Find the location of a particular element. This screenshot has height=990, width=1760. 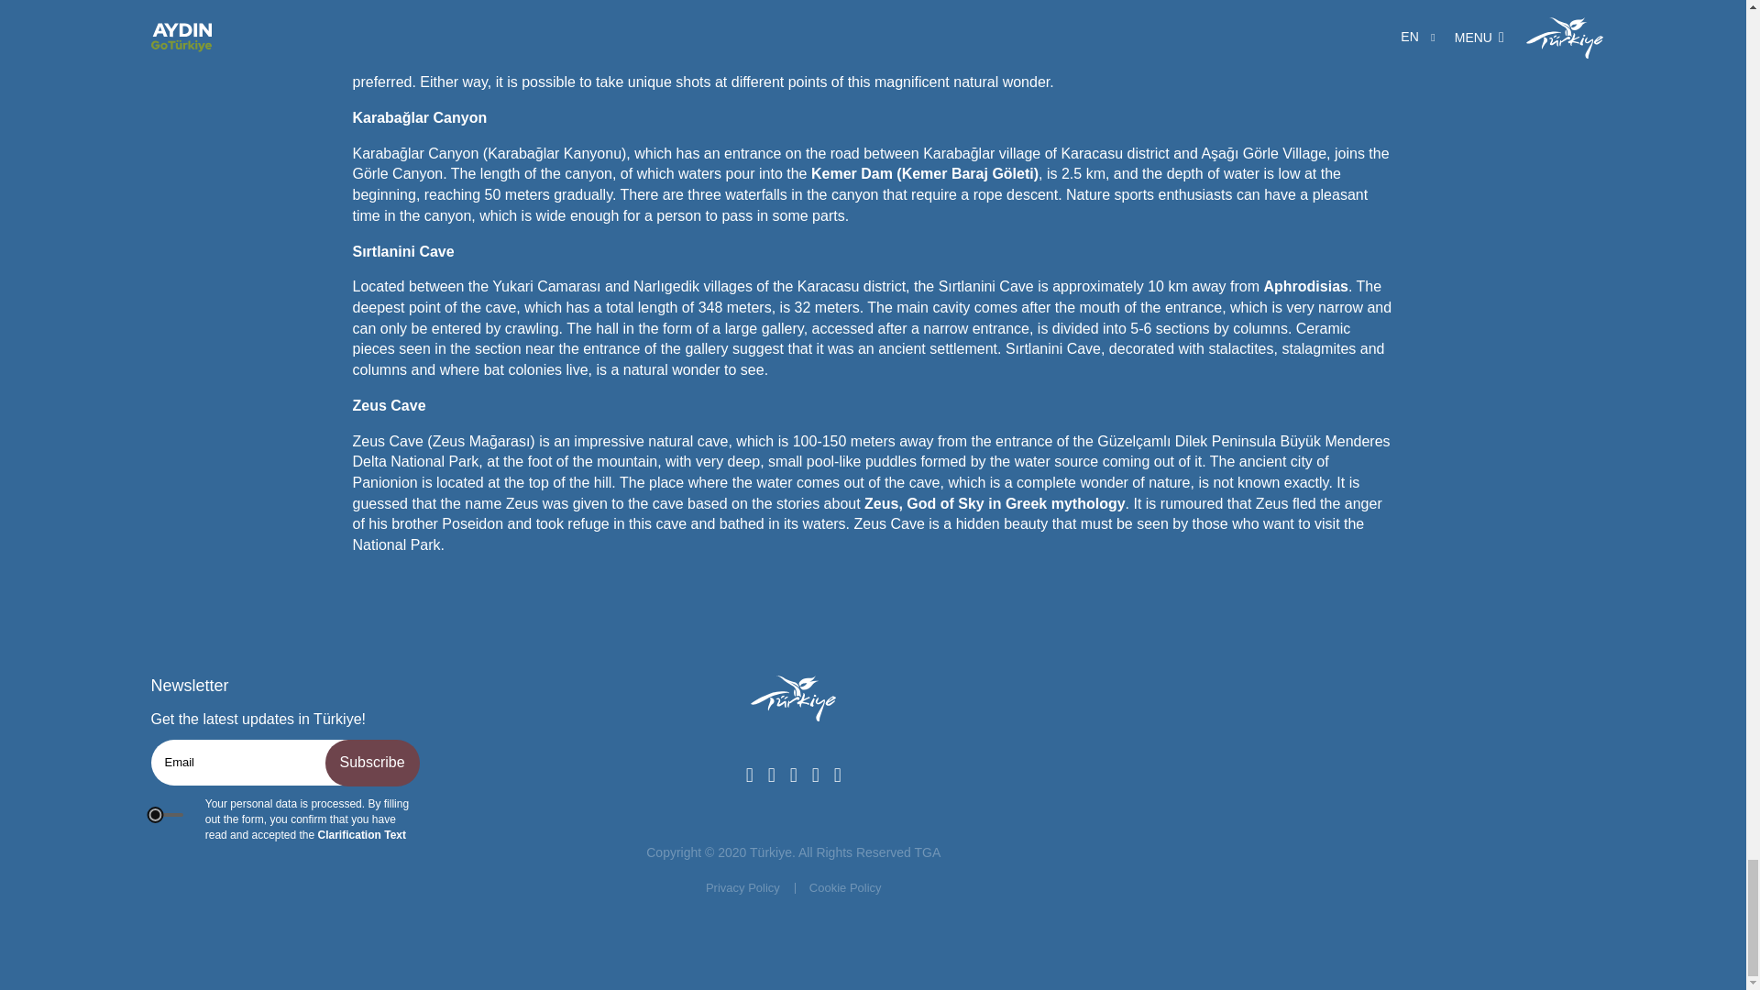

Cookie Policy is located at coordinates (845, 888).